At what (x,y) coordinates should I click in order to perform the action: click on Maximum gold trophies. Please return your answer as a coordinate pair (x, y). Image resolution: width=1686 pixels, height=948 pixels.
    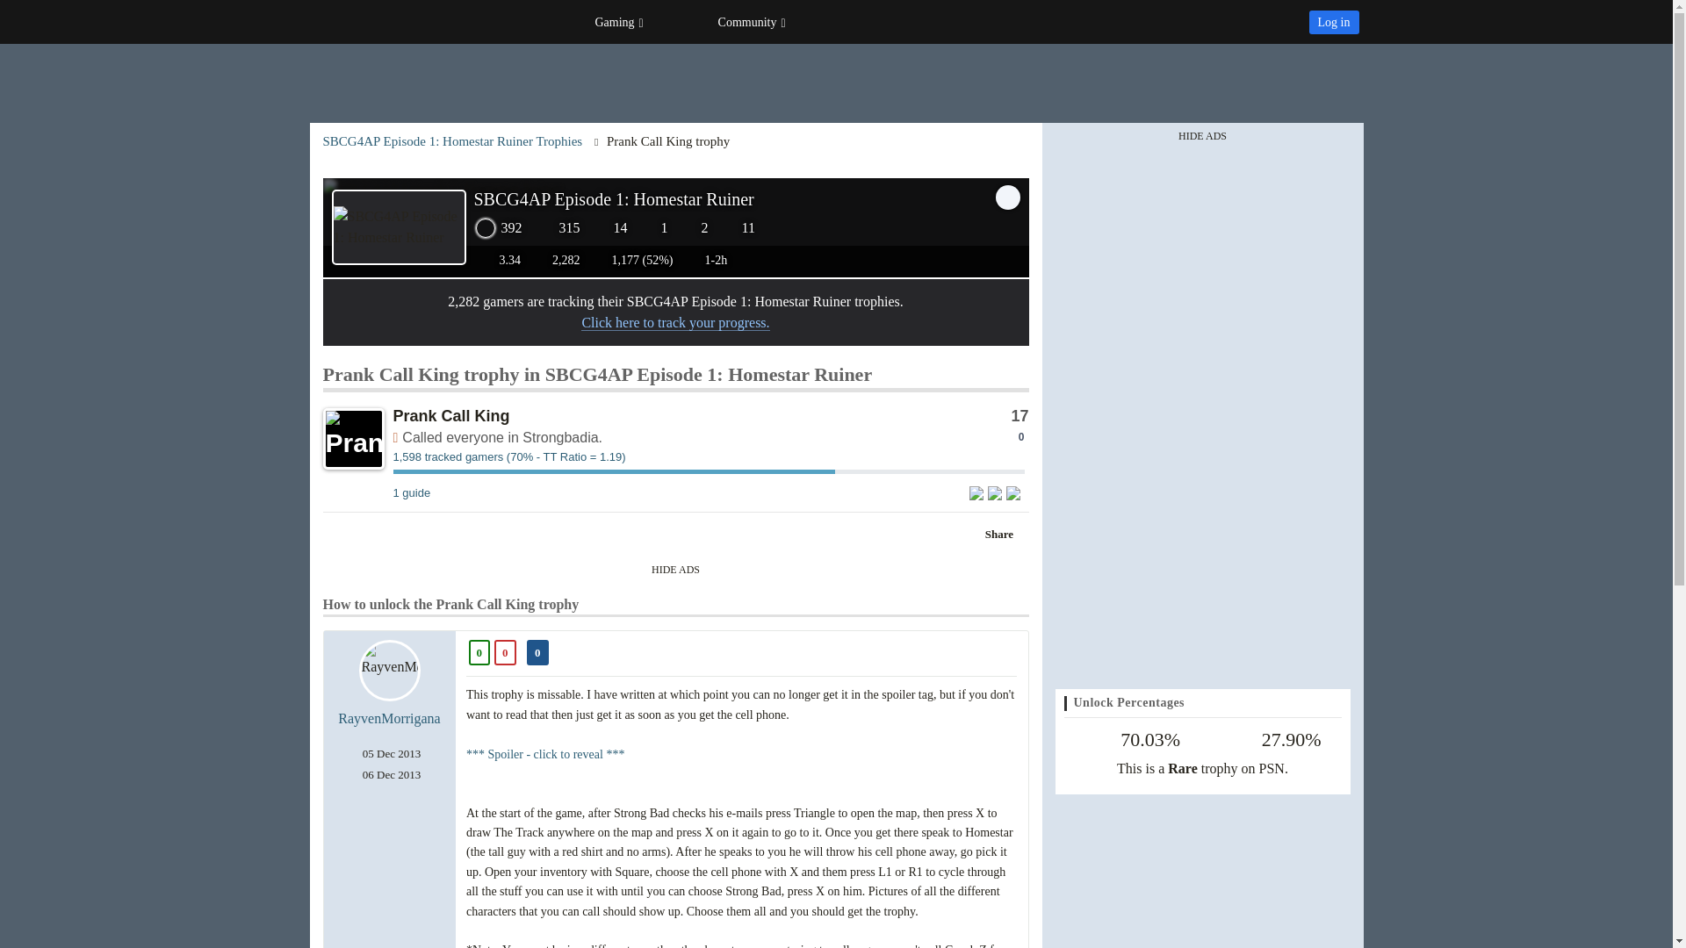
    Looking at the image, I should click on (653, 228).